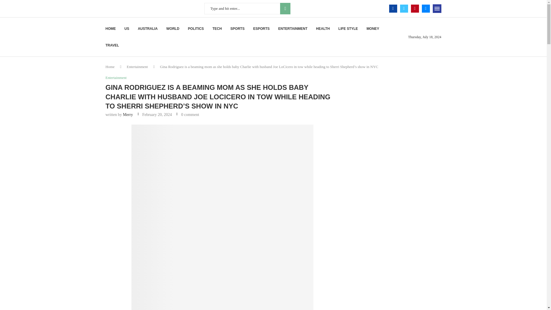 The image size is (551, 310). Describe the element at coordinates (148, 29) in the screenshot. I see `AUSTRALIA` at that location.